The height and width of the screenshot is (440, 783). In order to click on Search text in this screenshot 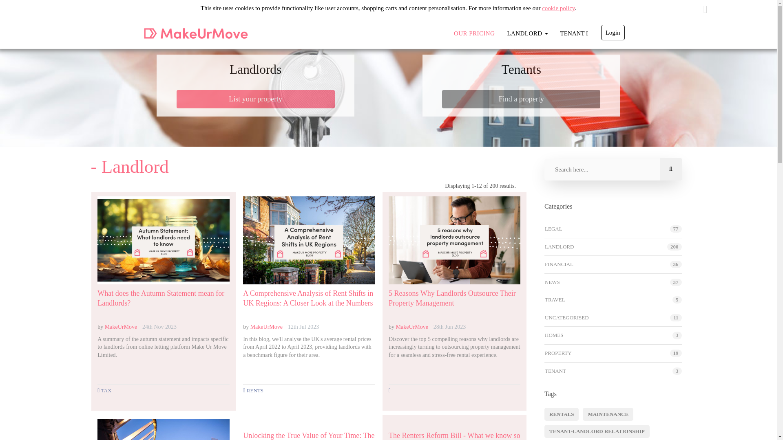, I will do `click(613, 169)`.